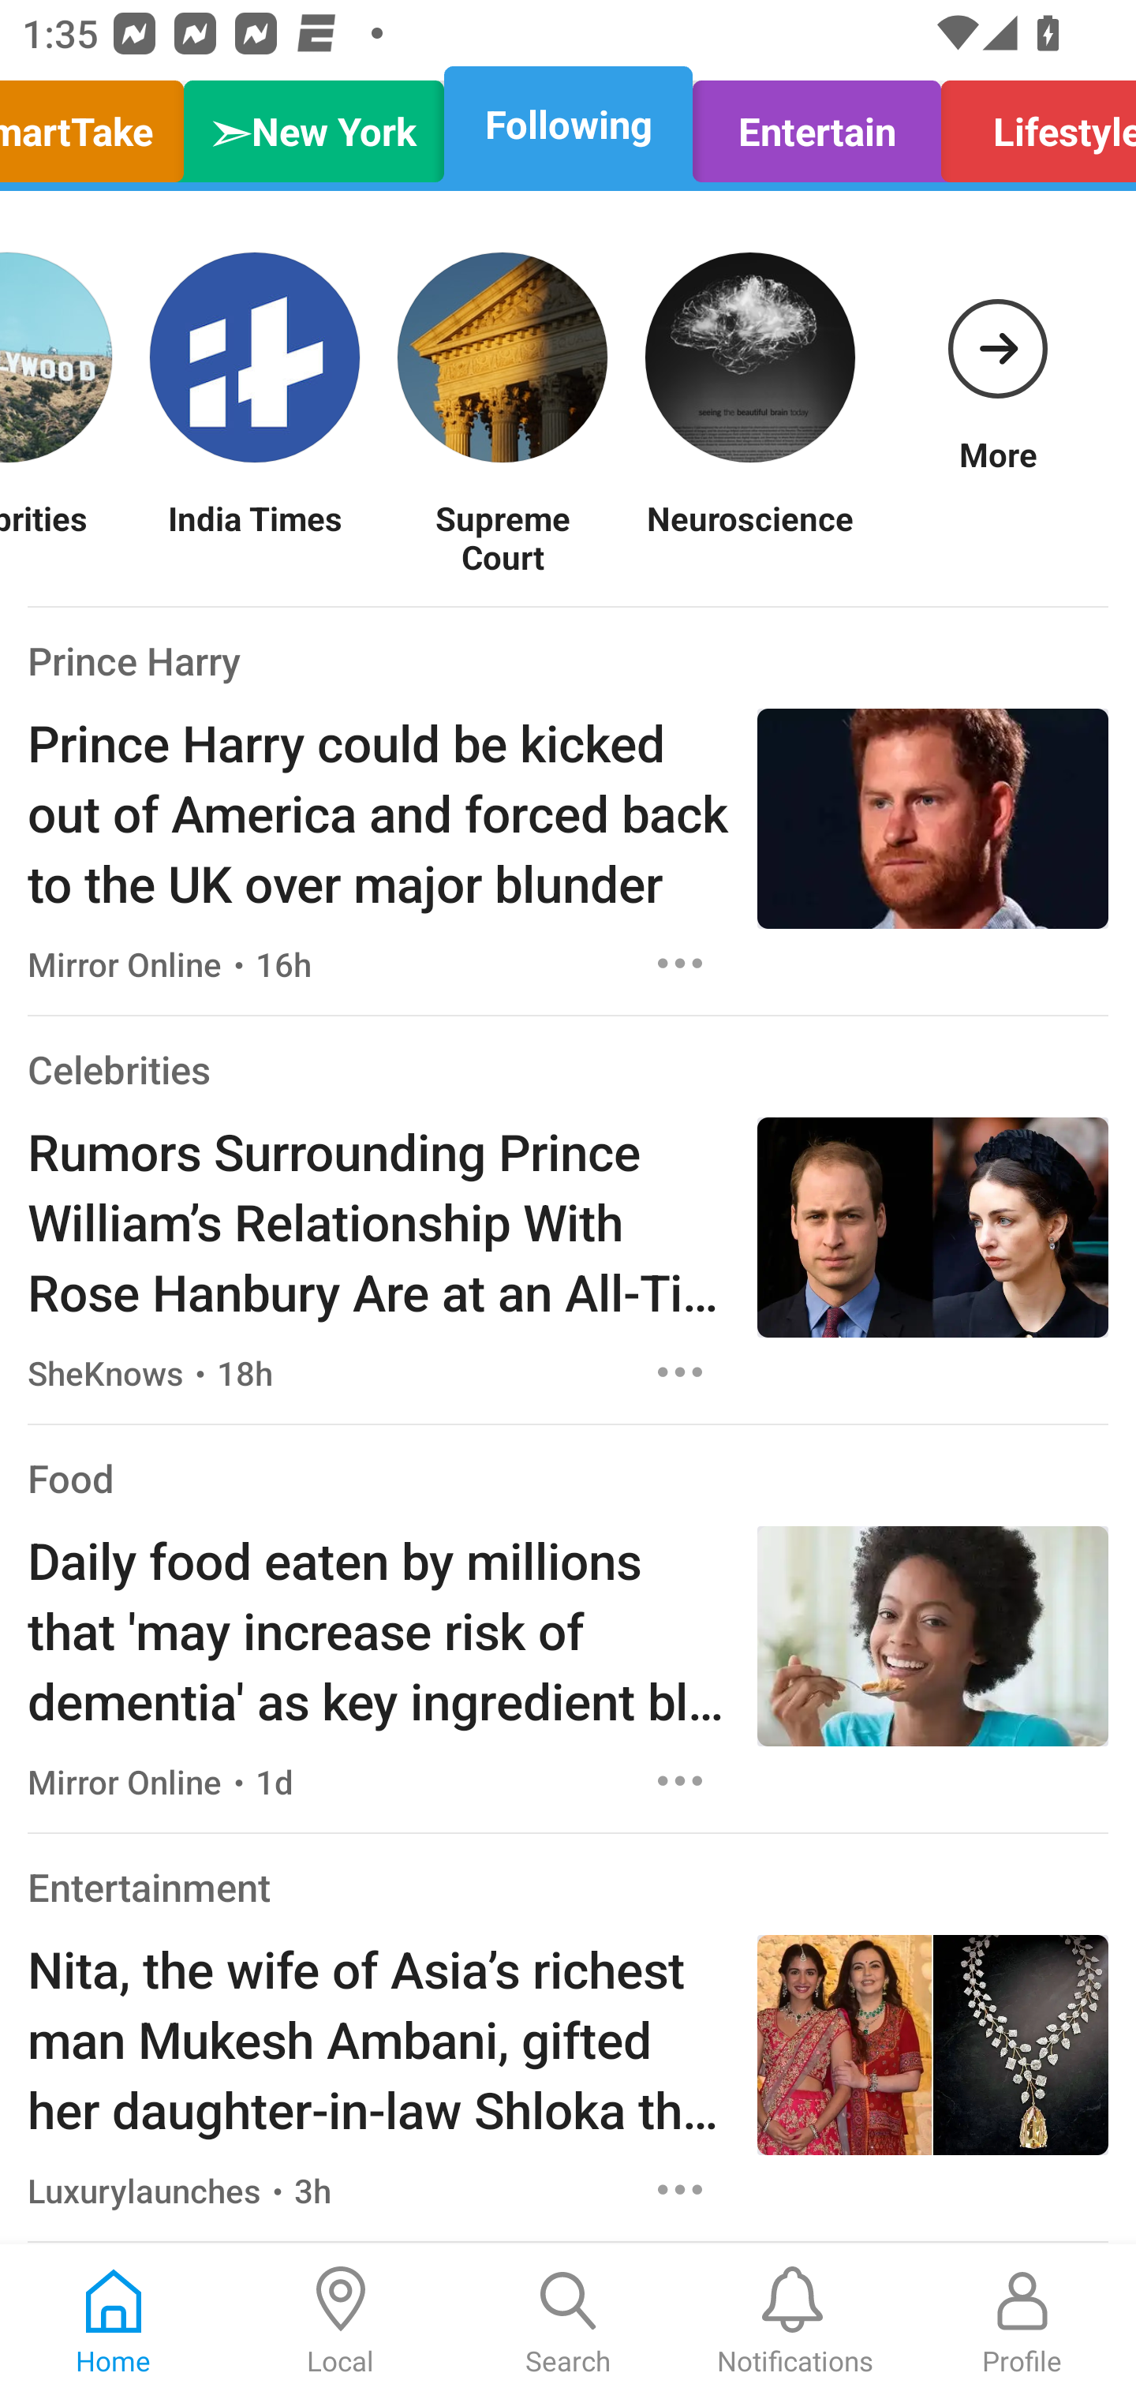  I want to click on Local, so click(341, 2322).